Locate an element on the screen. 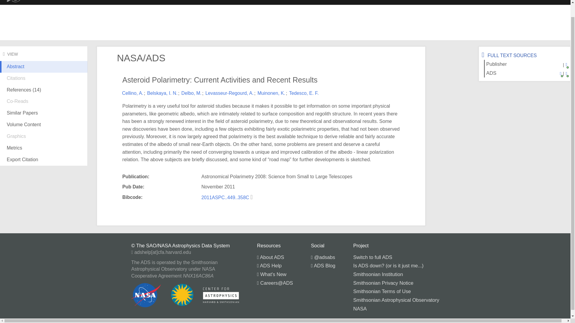 The height and width of the screenshot is (323, 575). Smithsonian Institution is located at coordinates (378, 274).